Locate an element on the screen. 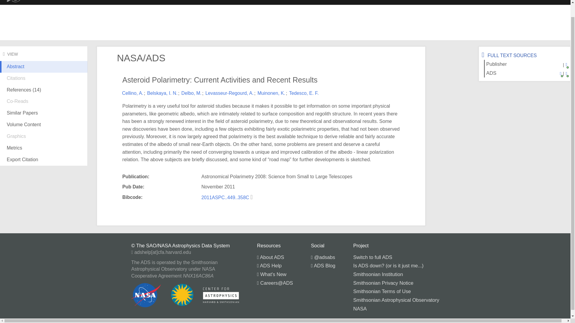 The height and width of the screenshot is (323, 575). Smithsonian Institution is located at coordinates (378, 274).